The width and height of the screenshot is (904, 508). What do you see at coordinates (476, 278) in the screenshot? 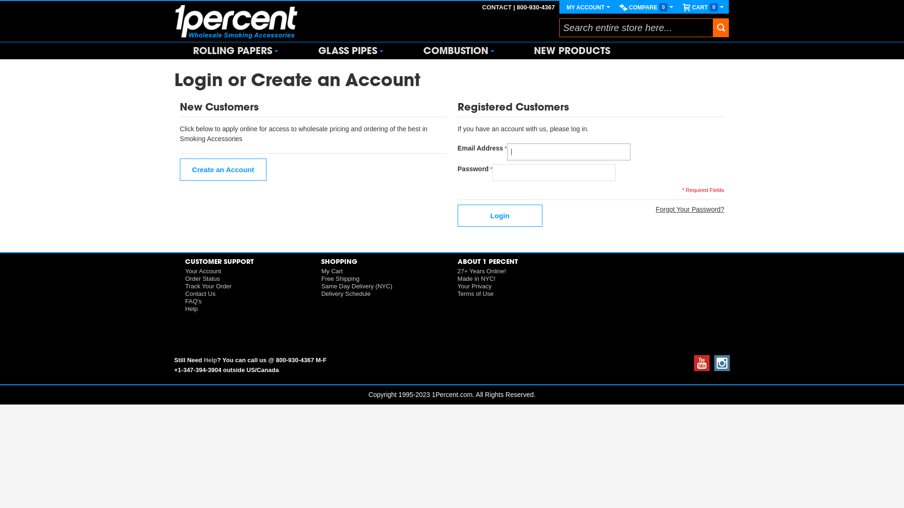
I see `Made in NYC!` at bounding box center [476, 278].